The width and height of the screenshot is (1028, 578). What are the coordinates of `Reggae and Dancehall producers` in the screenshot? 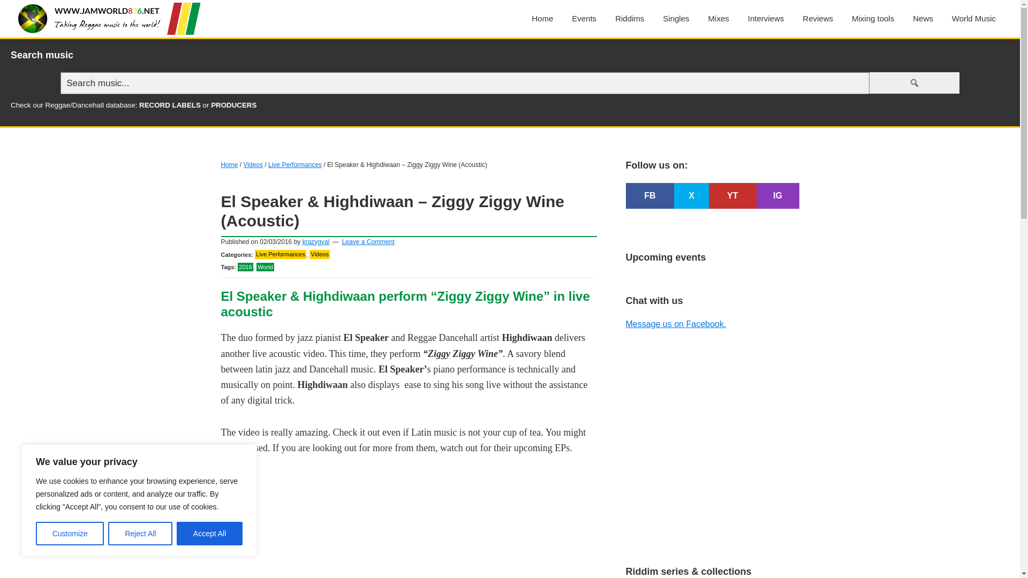 It's located at (233, 105).